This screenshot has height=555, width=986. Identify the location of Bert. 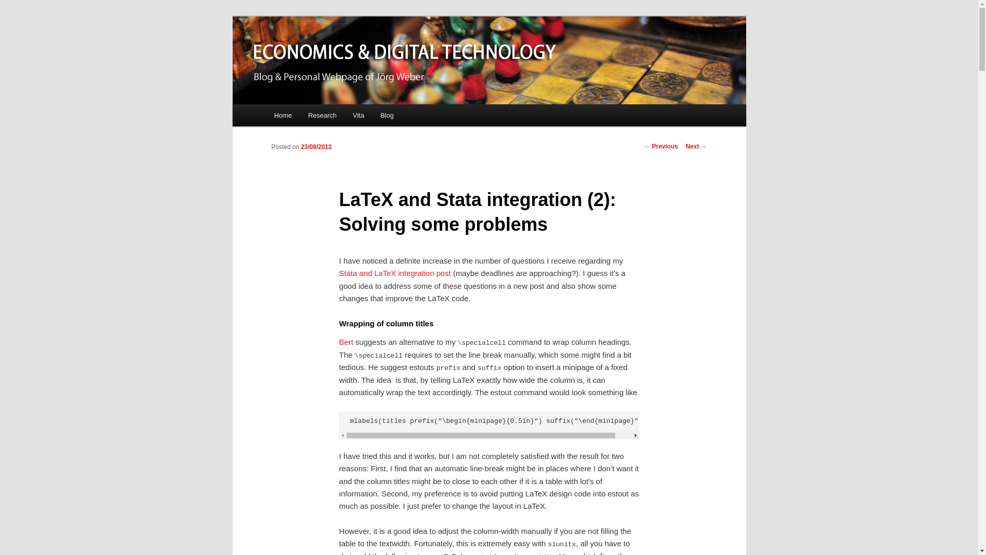
(346, 342).